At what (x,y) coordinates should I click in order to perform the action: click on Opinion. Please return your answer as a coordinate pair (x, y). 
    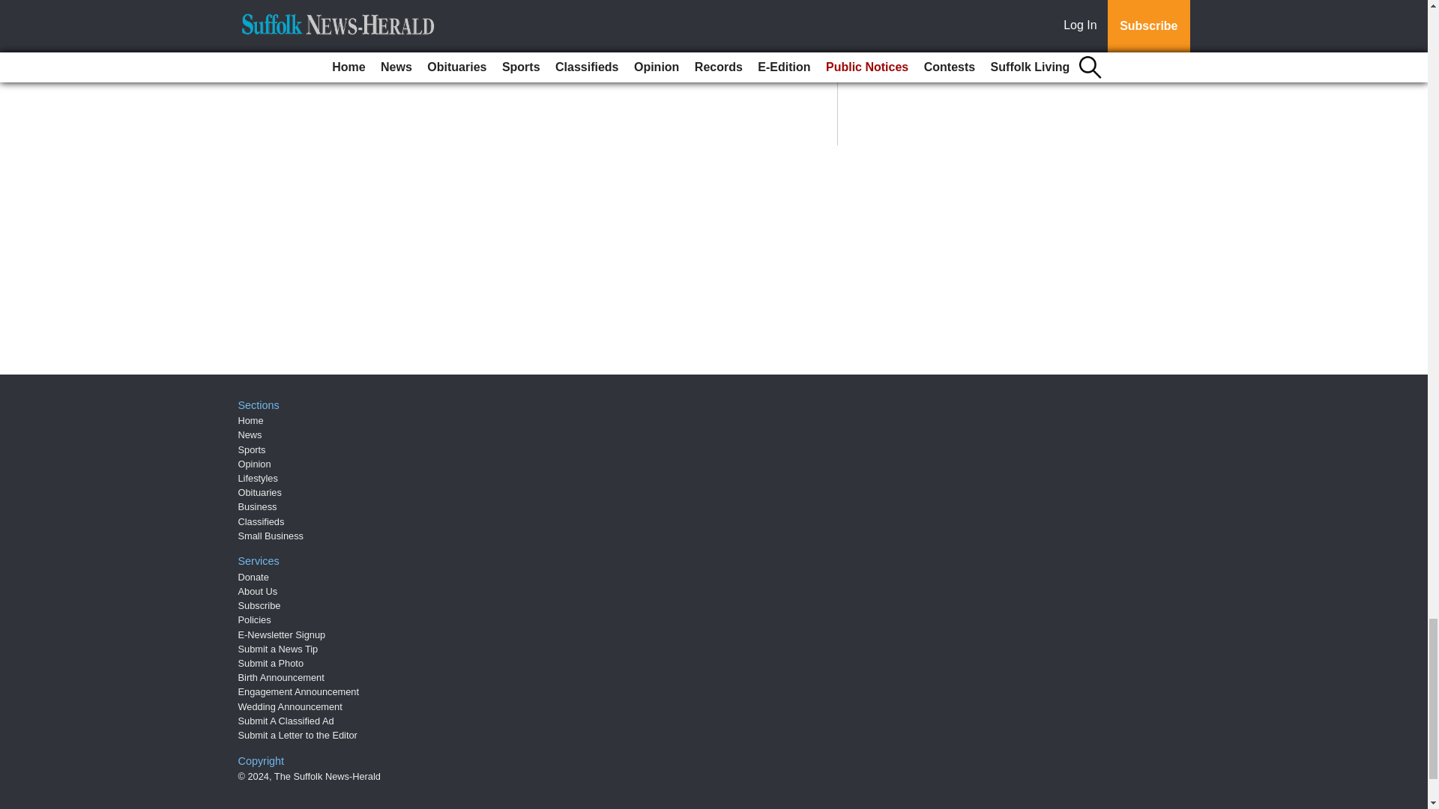
    Looking at the image, I should click on (255, 464).